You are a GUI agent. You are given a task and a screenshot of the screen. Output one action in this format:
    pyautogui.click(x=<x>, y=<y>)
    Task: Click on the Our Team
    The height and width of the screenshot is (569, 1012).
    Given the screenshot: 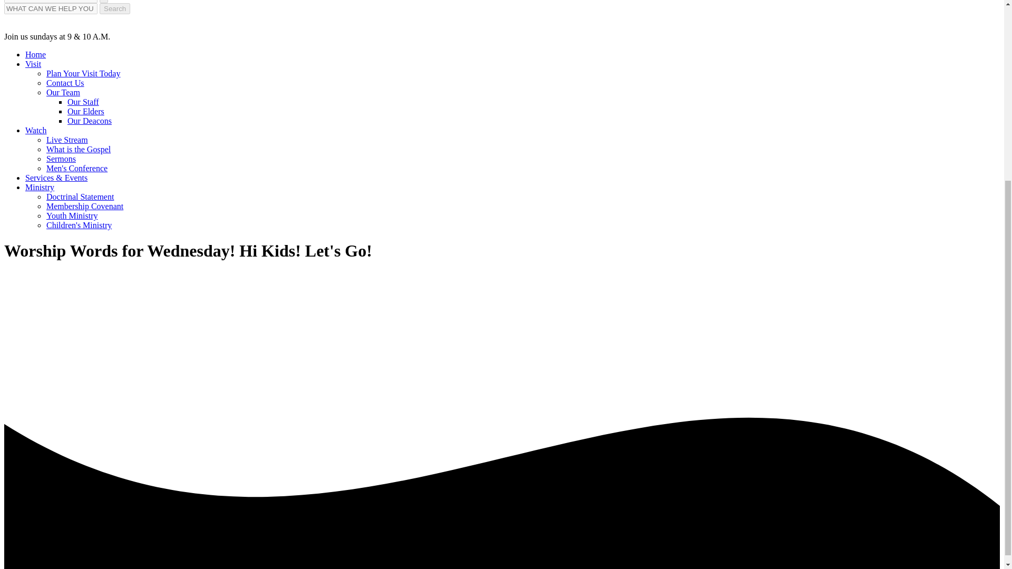 What is the action you would take?
    pyautogui.click(x=63, y=92)
    